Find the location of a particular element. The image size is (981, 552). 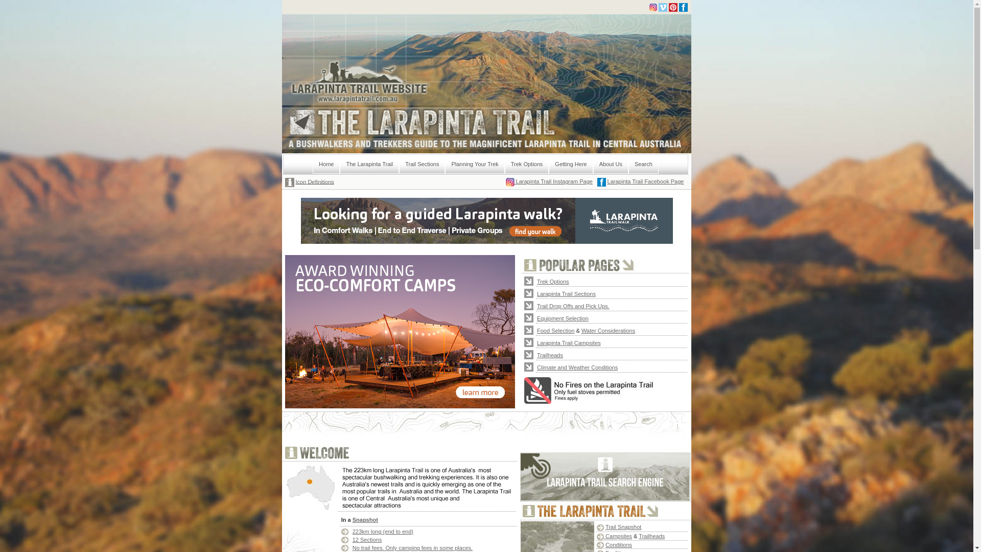

The Larapinta Trail is located at coordinates (369, 165).